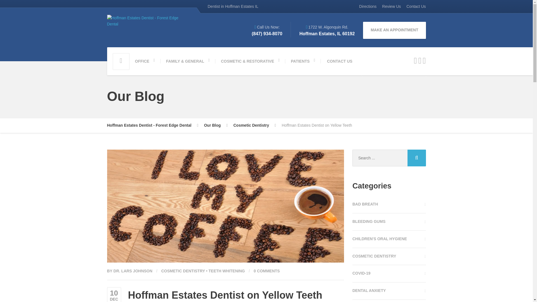 The image size is (537, 302). I want to click on 0 COMMENTS, so click(267, 271).